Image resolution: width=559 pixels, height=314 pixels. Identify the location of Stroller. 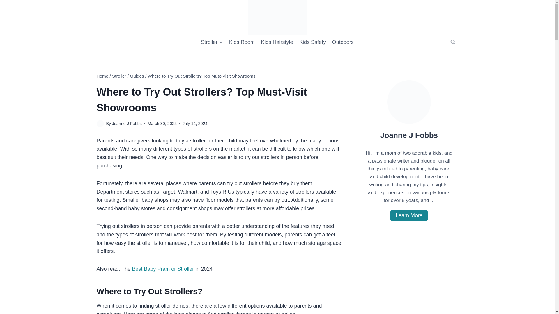
(119, 76).